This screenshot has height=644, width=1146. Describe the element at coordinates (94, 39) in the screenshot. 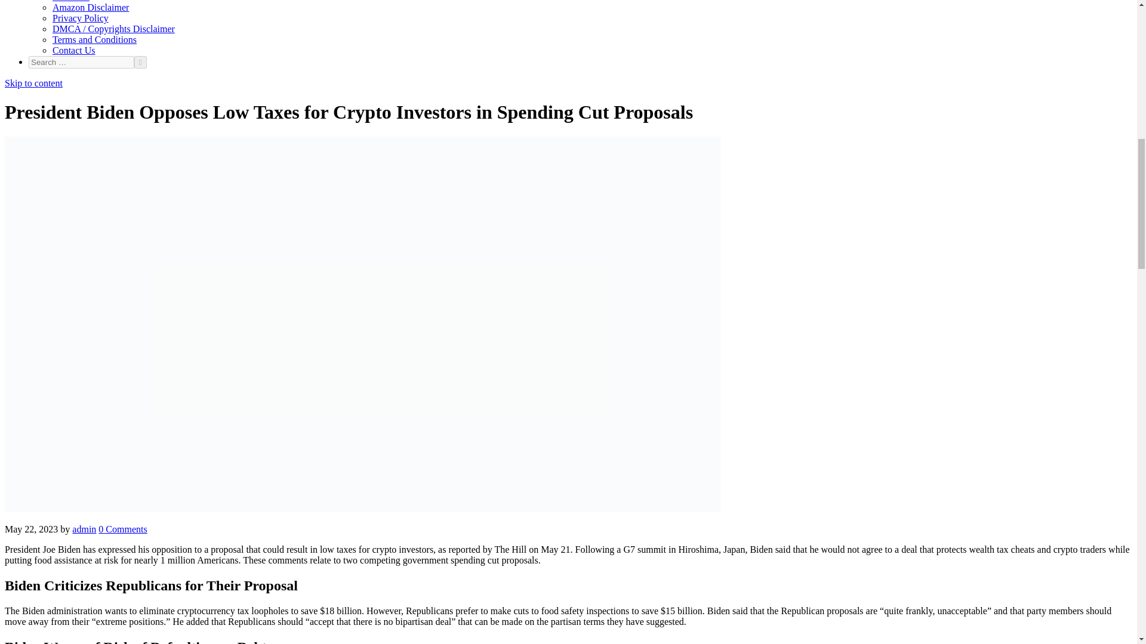

I see `Terms and Conditions` at that location.